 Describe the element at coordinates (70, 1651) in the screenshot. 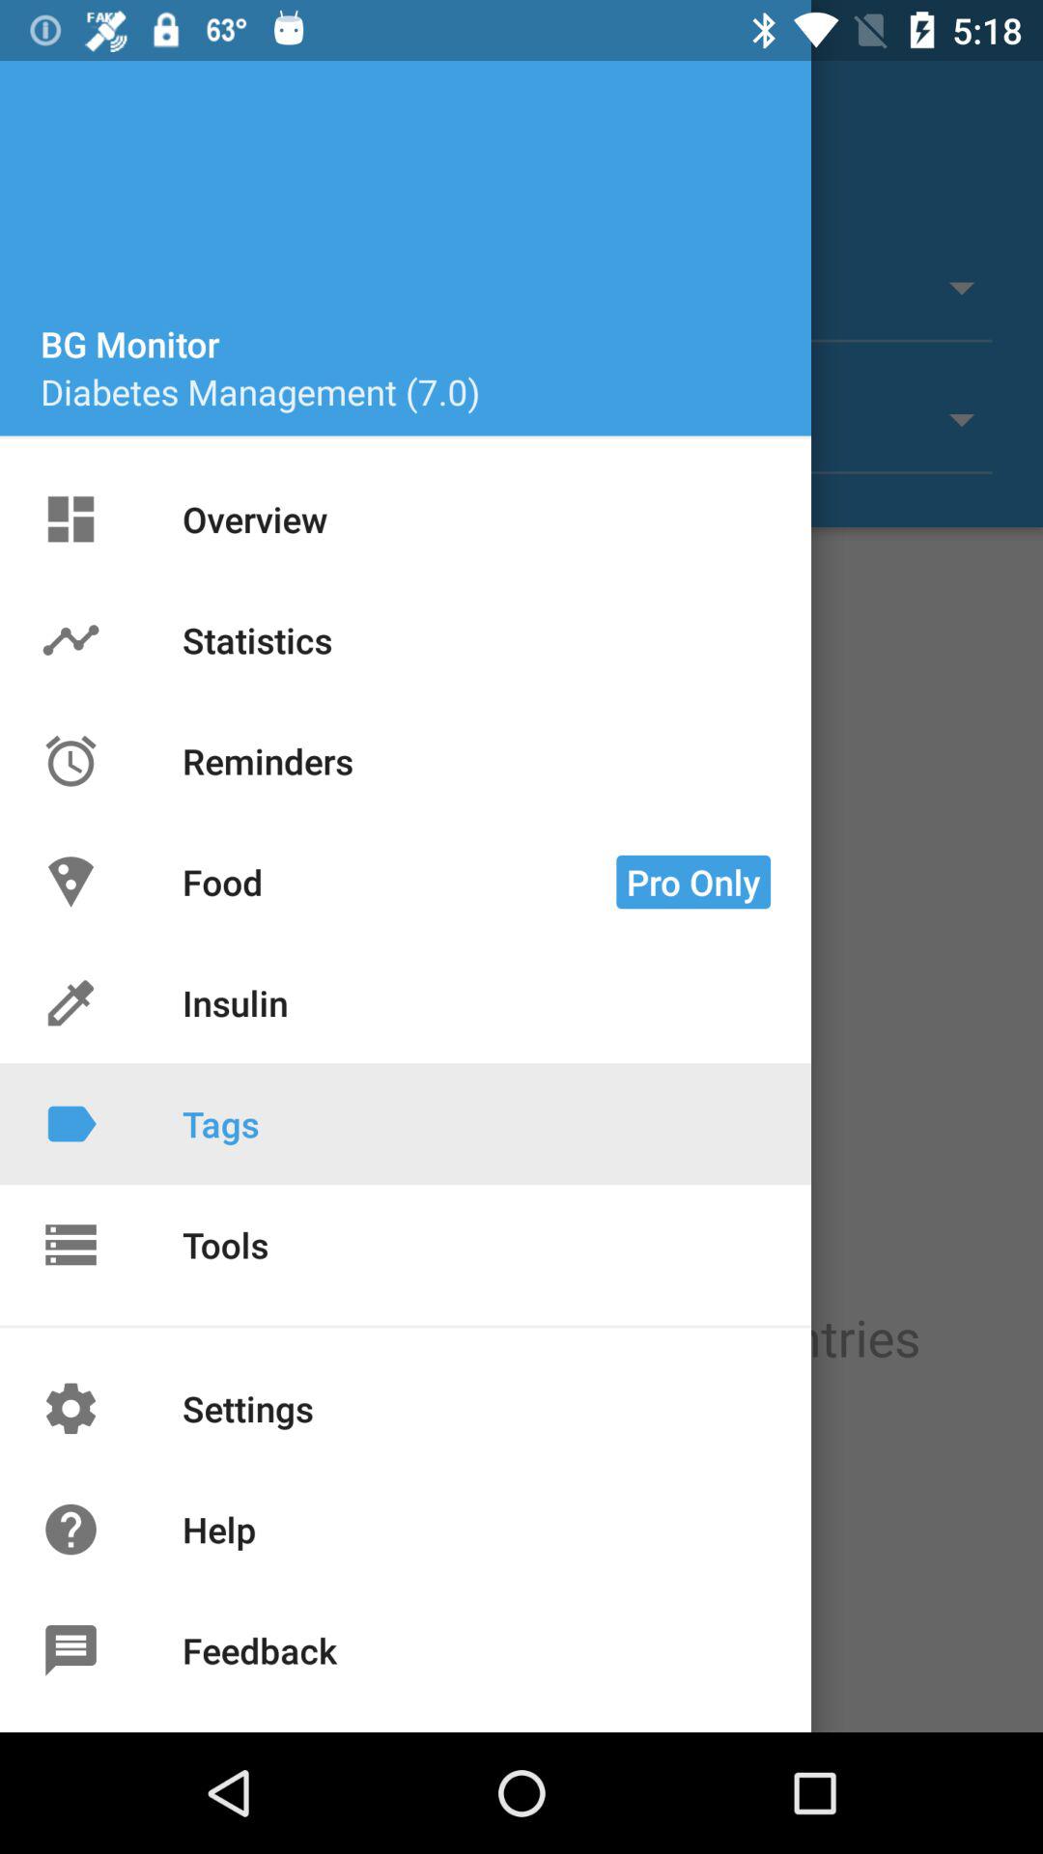

I see `select the icon before feedback on the page` at that location.